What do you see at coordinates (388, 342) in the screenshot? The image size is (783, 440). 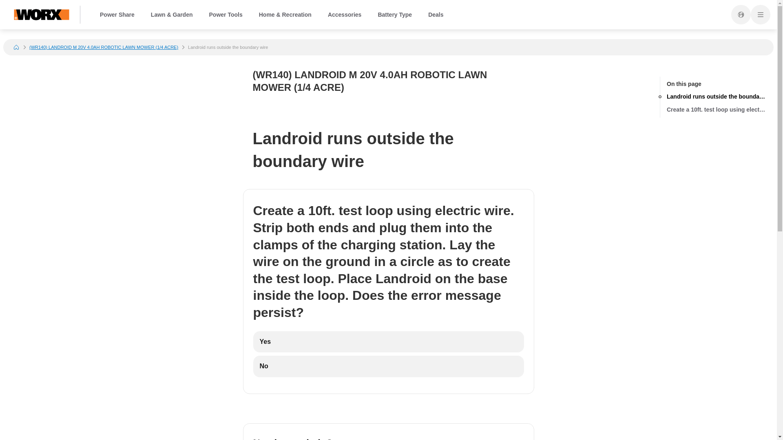 I see `Yes` at bounding box center [388, 342].